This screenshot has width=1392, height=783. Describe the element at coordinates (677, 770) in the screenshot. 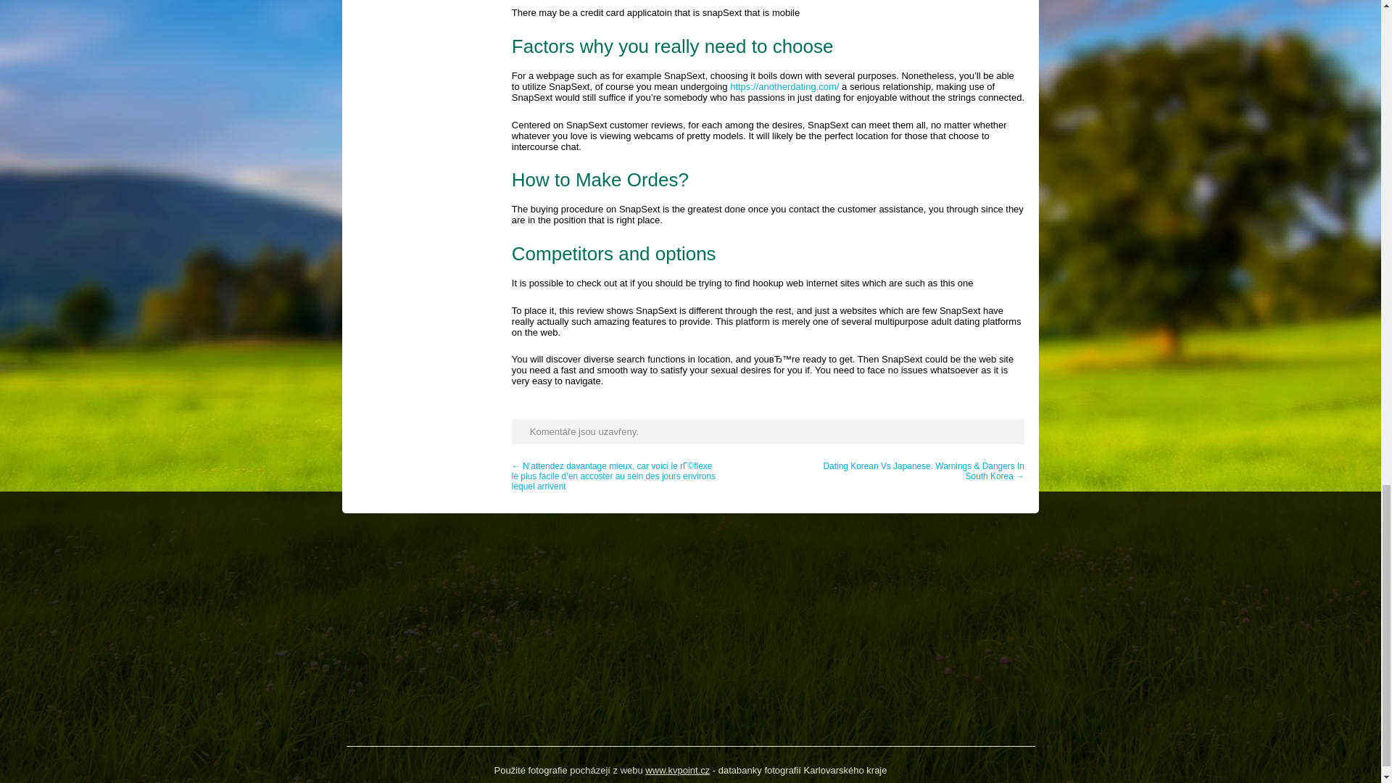

I see `KVPoint.cz` at that location.